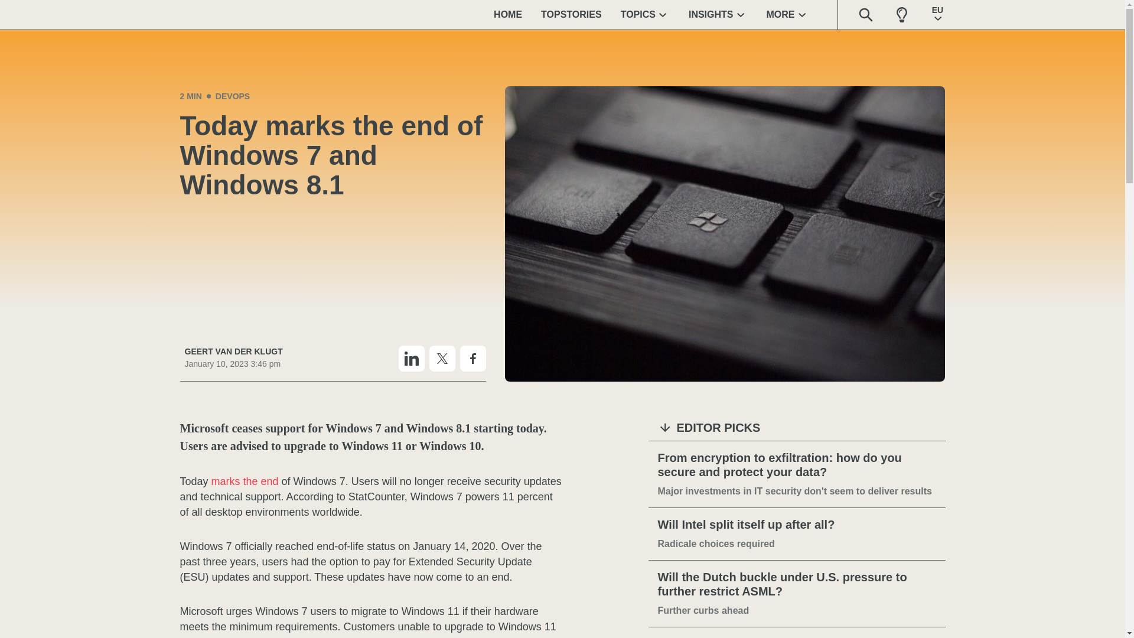 The width and height of the screenshot is (1134, 638). Describe the element at coordinates (645, 14) in the screenshot. I see `TOPICS` at that location.